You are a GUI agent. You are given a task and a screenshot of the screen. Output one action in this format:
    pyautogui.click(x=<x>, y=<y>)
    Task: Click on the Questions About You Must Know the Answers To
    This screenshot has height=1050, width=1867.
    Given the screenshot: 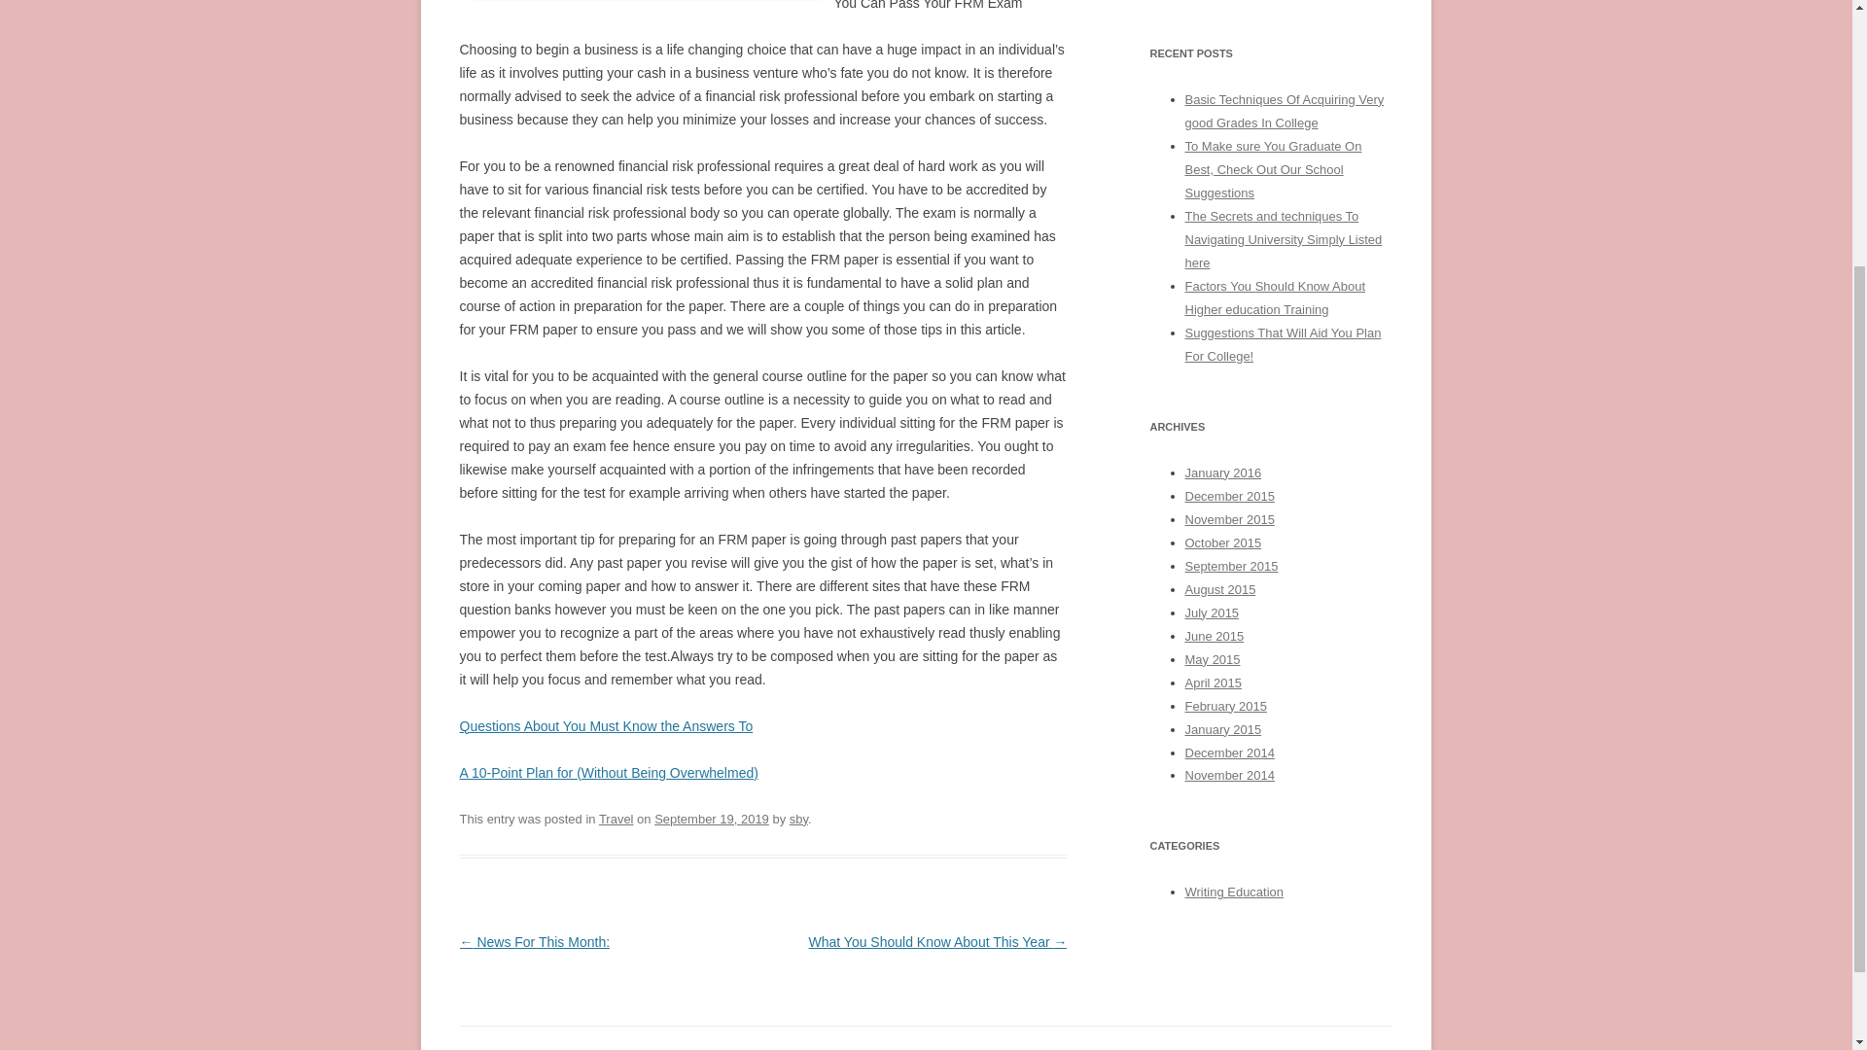 What is the action you would take?
    pyautogui.click(x=605, y=725)
    